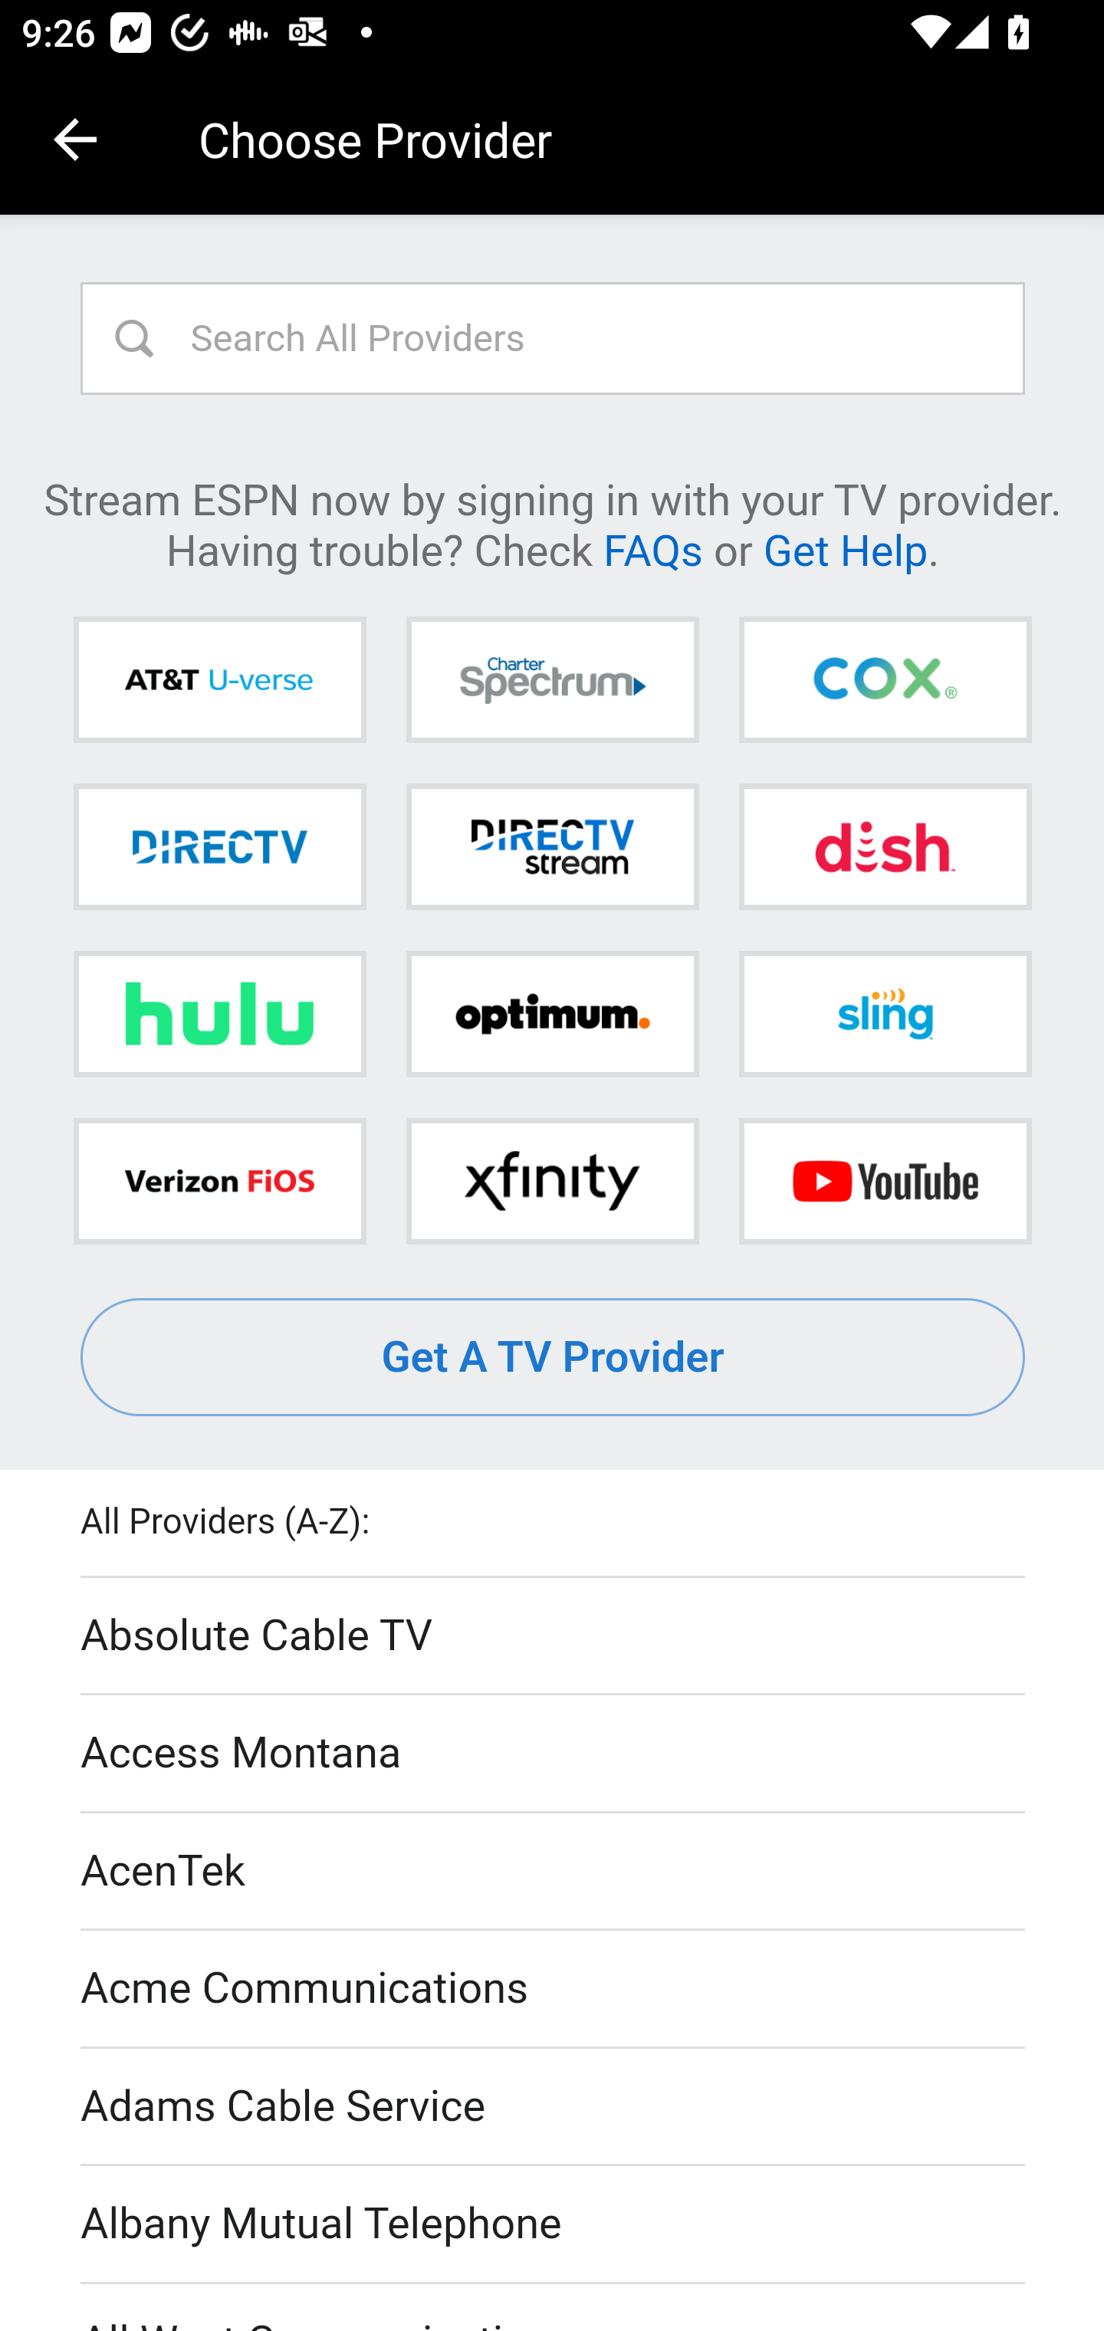 Image resolution: width=1104 pixels, height=2331 pixels. Describe the element at coordinates (552, 1014) in the screenshot. I see `Optimum` at that location.